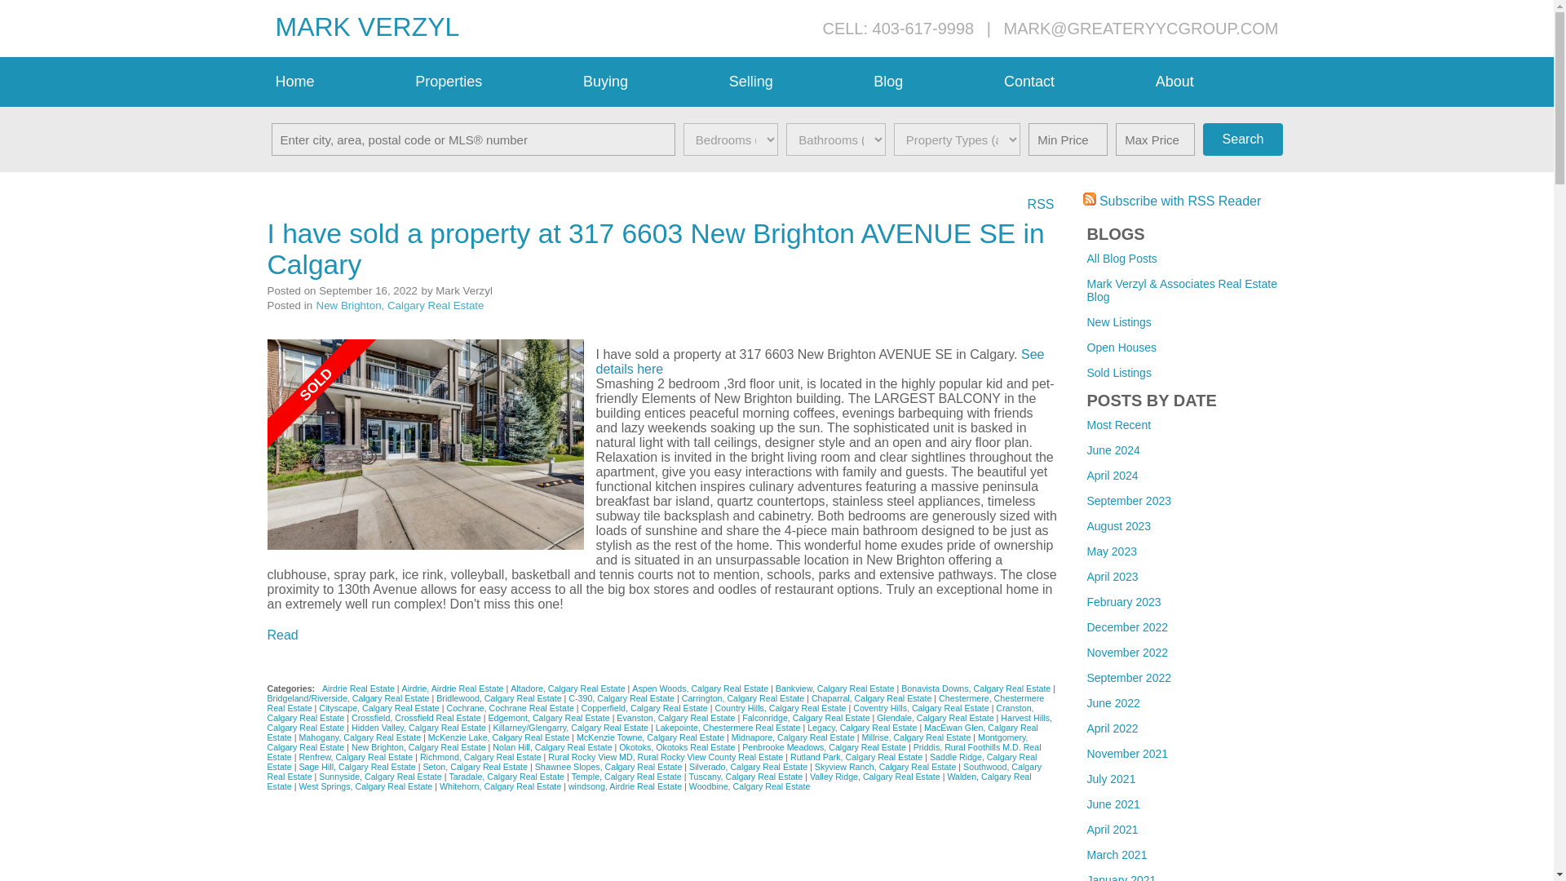 The width and height of the screenshot is (1566, 881). I want to click on June 2024, so click(1113, 450).